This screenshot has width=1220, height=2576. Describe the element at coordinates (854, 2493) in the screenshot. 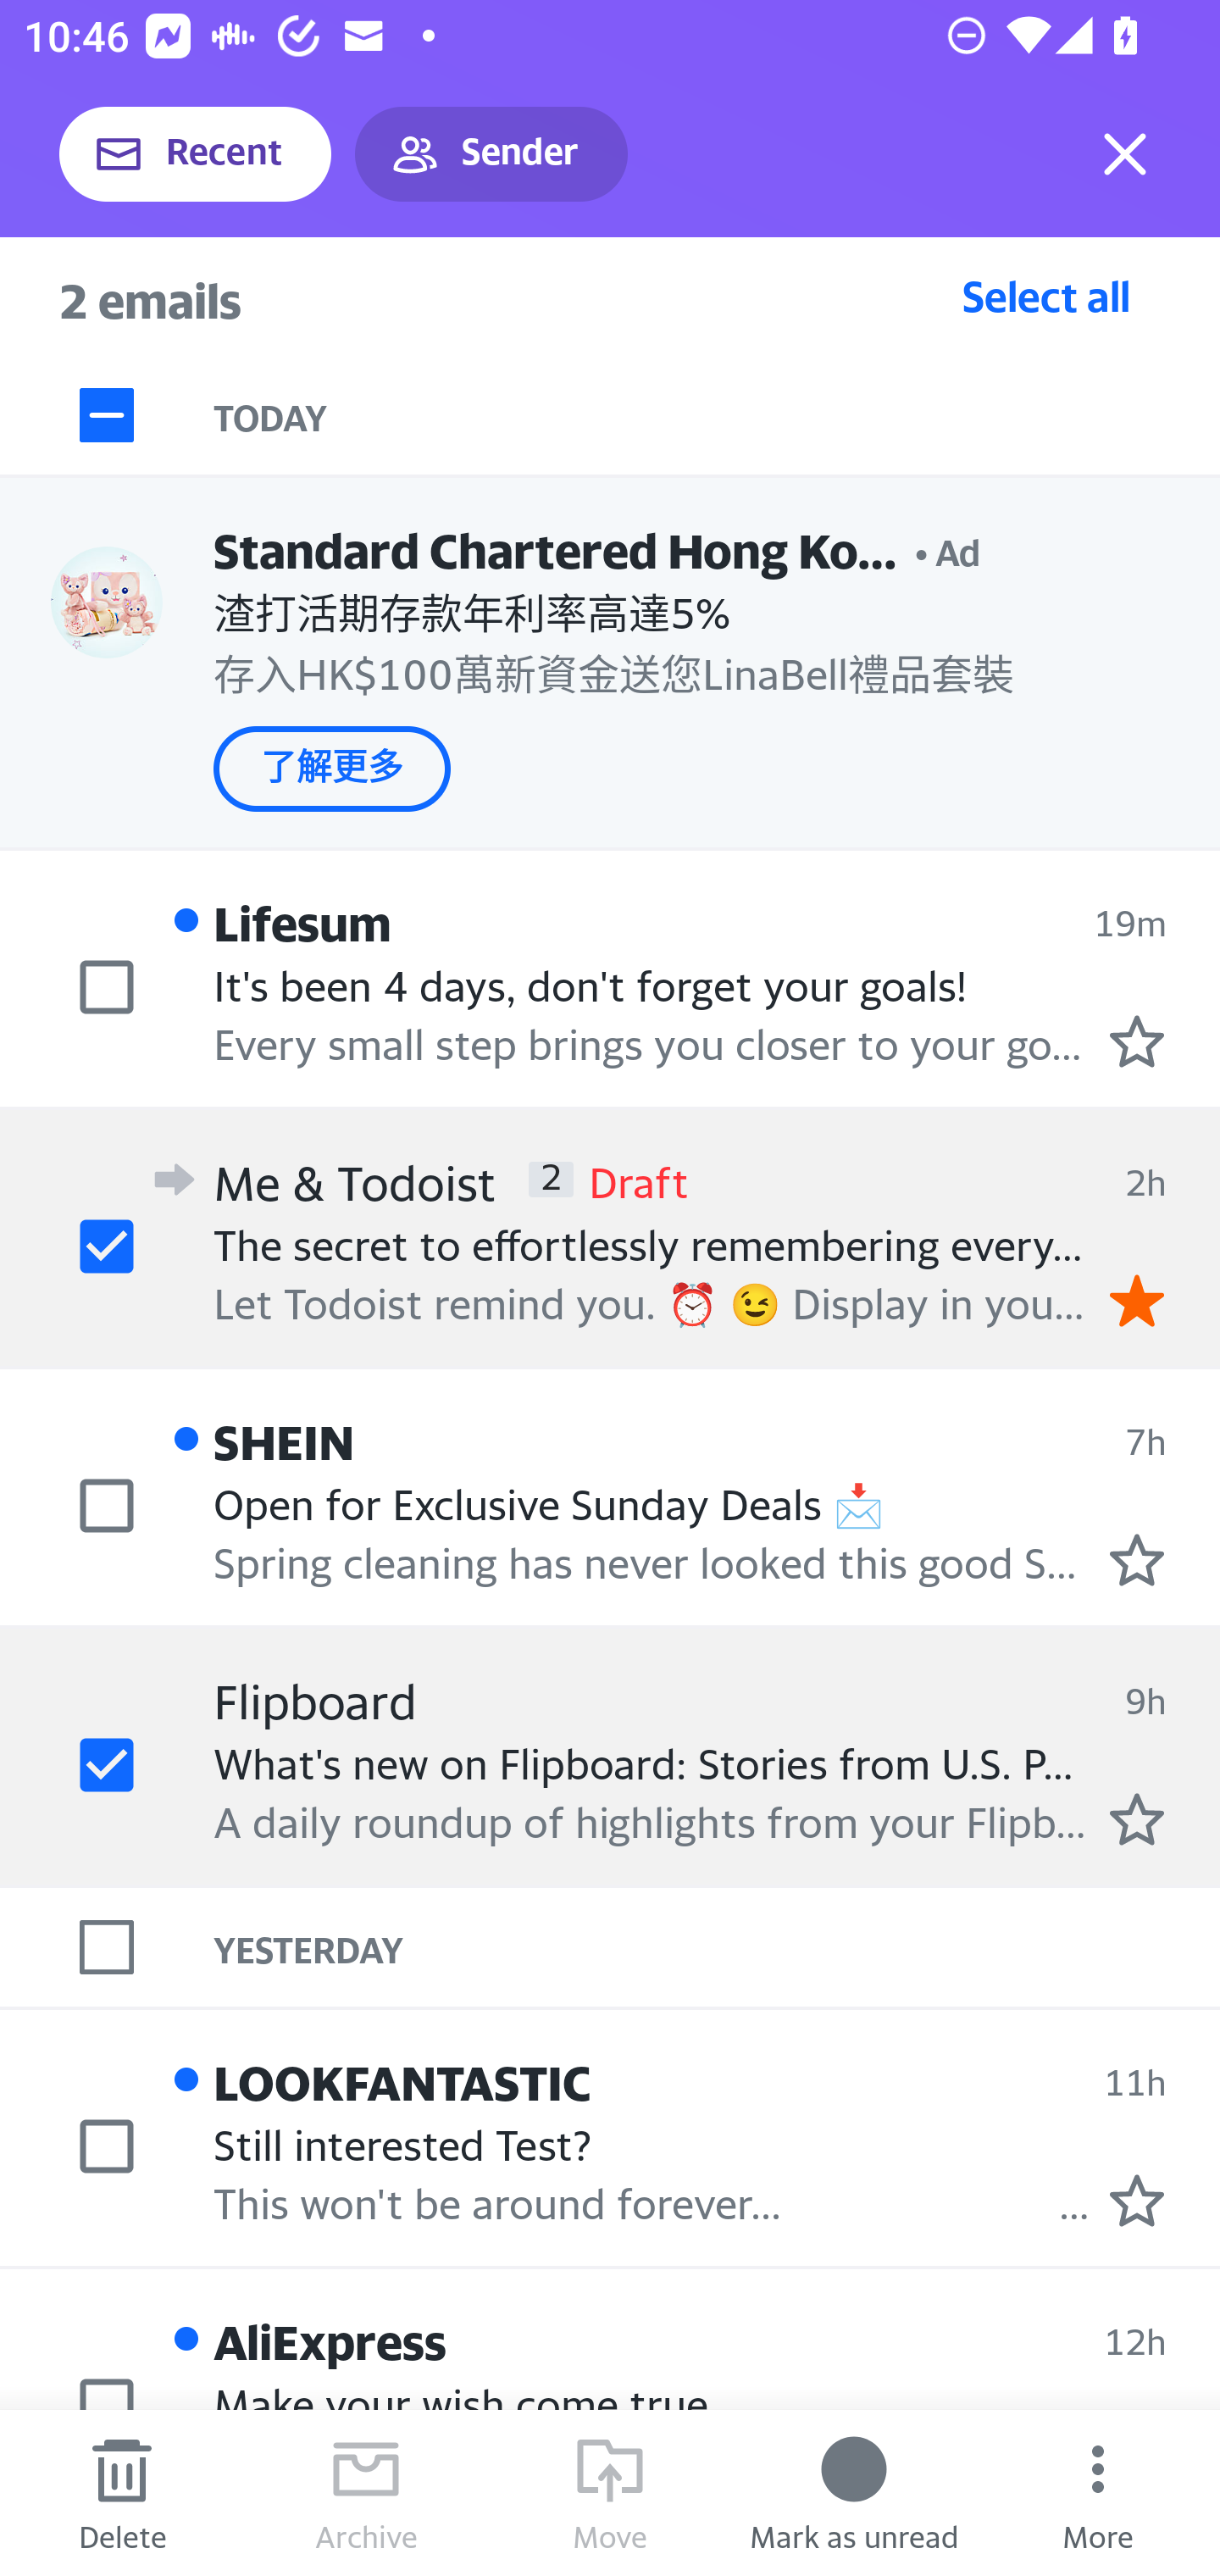

I see `Mark as unread` at that location.